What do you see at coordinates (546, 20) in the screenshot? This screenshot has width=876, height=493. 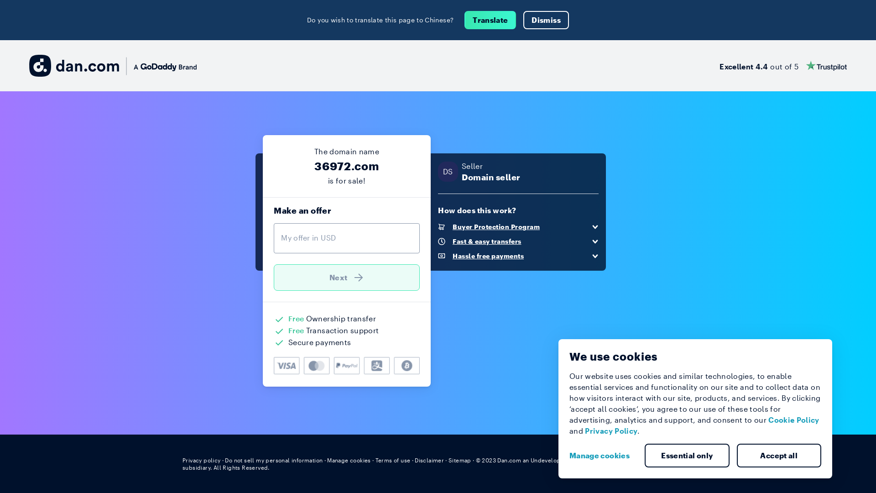 I see `Dismiss` at bounding box center [546, 20].